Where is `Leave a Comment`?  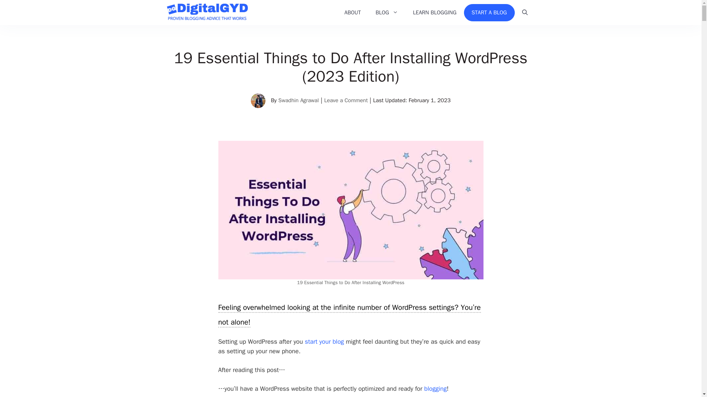 Leave a Comment is located at coordinates (345, 100).